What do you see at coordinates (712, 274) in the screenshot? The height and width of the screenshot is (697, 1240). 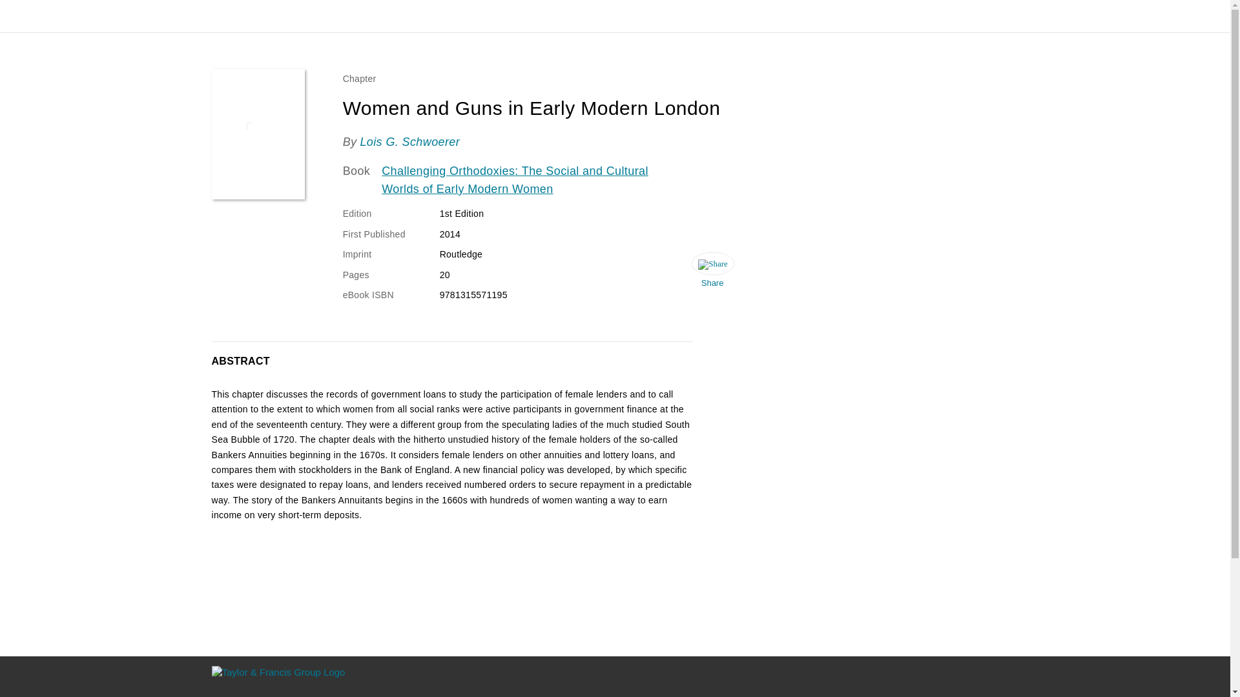 I see `Share` at bounding box center [712, 274].